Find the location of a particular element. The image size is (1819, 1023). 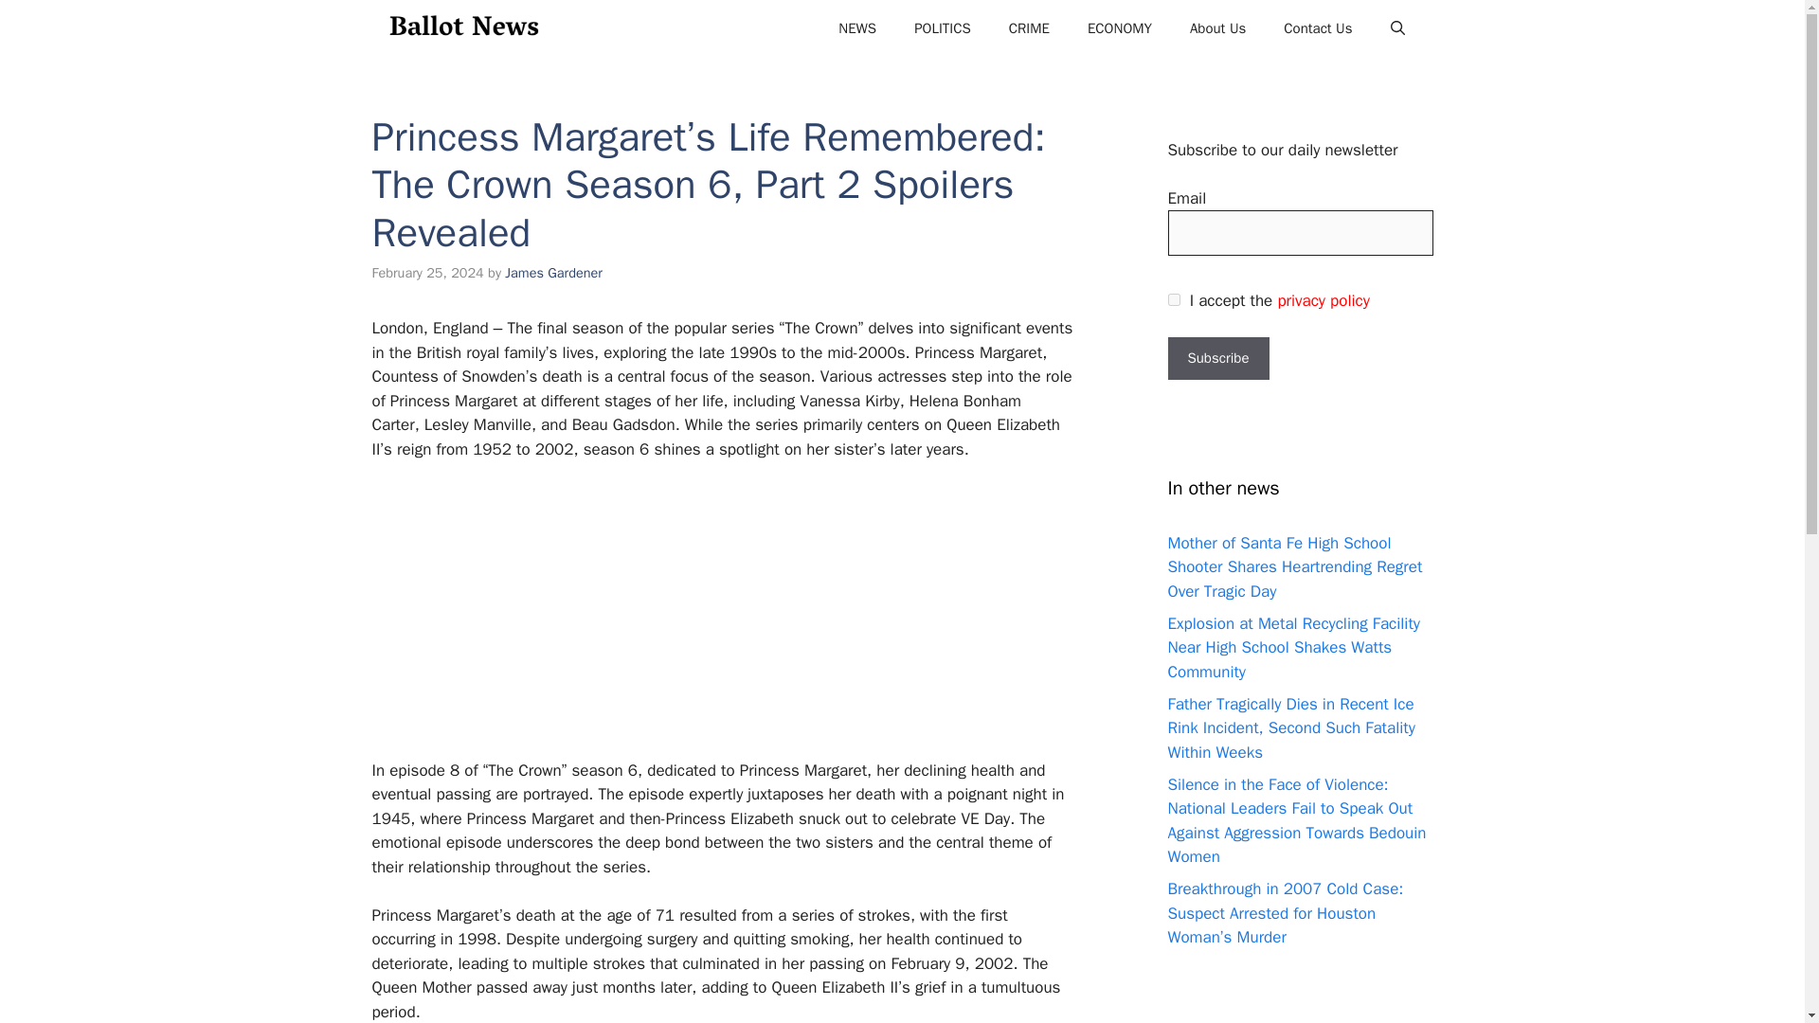

NEWS is located at coordinates (856, 28).